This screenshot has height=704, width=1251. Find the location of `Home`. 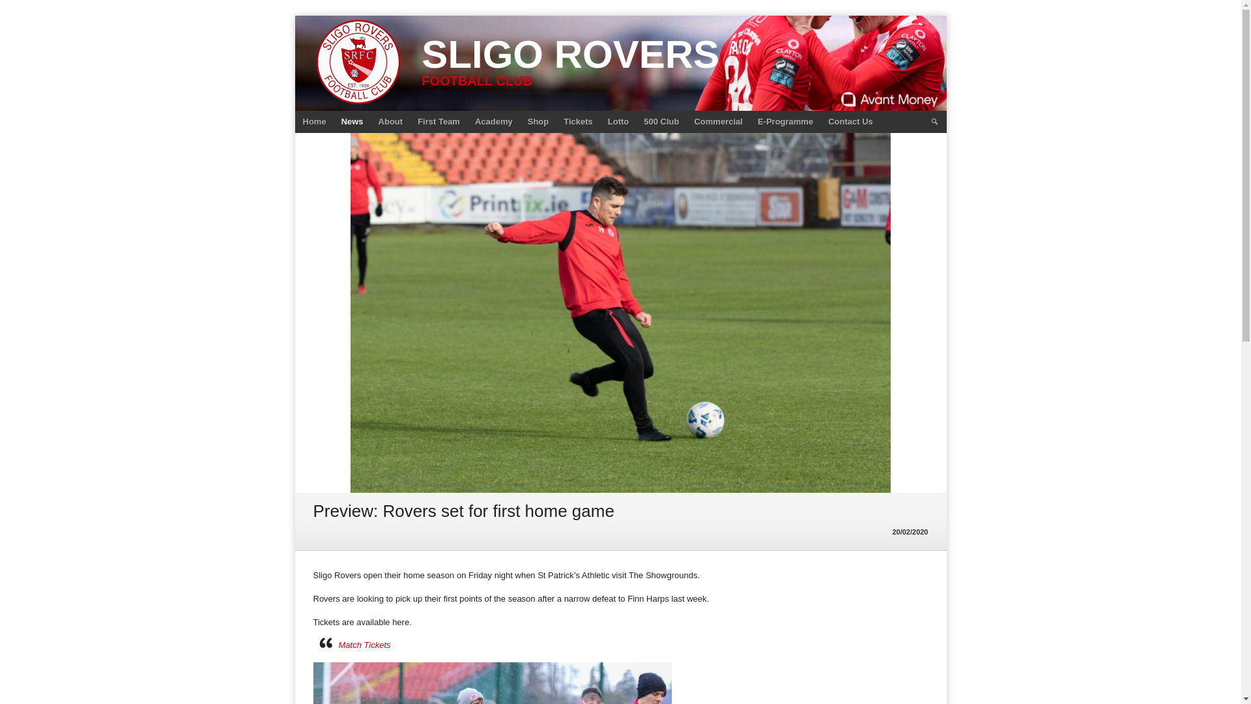

Home is located at coordinates (314, 121).